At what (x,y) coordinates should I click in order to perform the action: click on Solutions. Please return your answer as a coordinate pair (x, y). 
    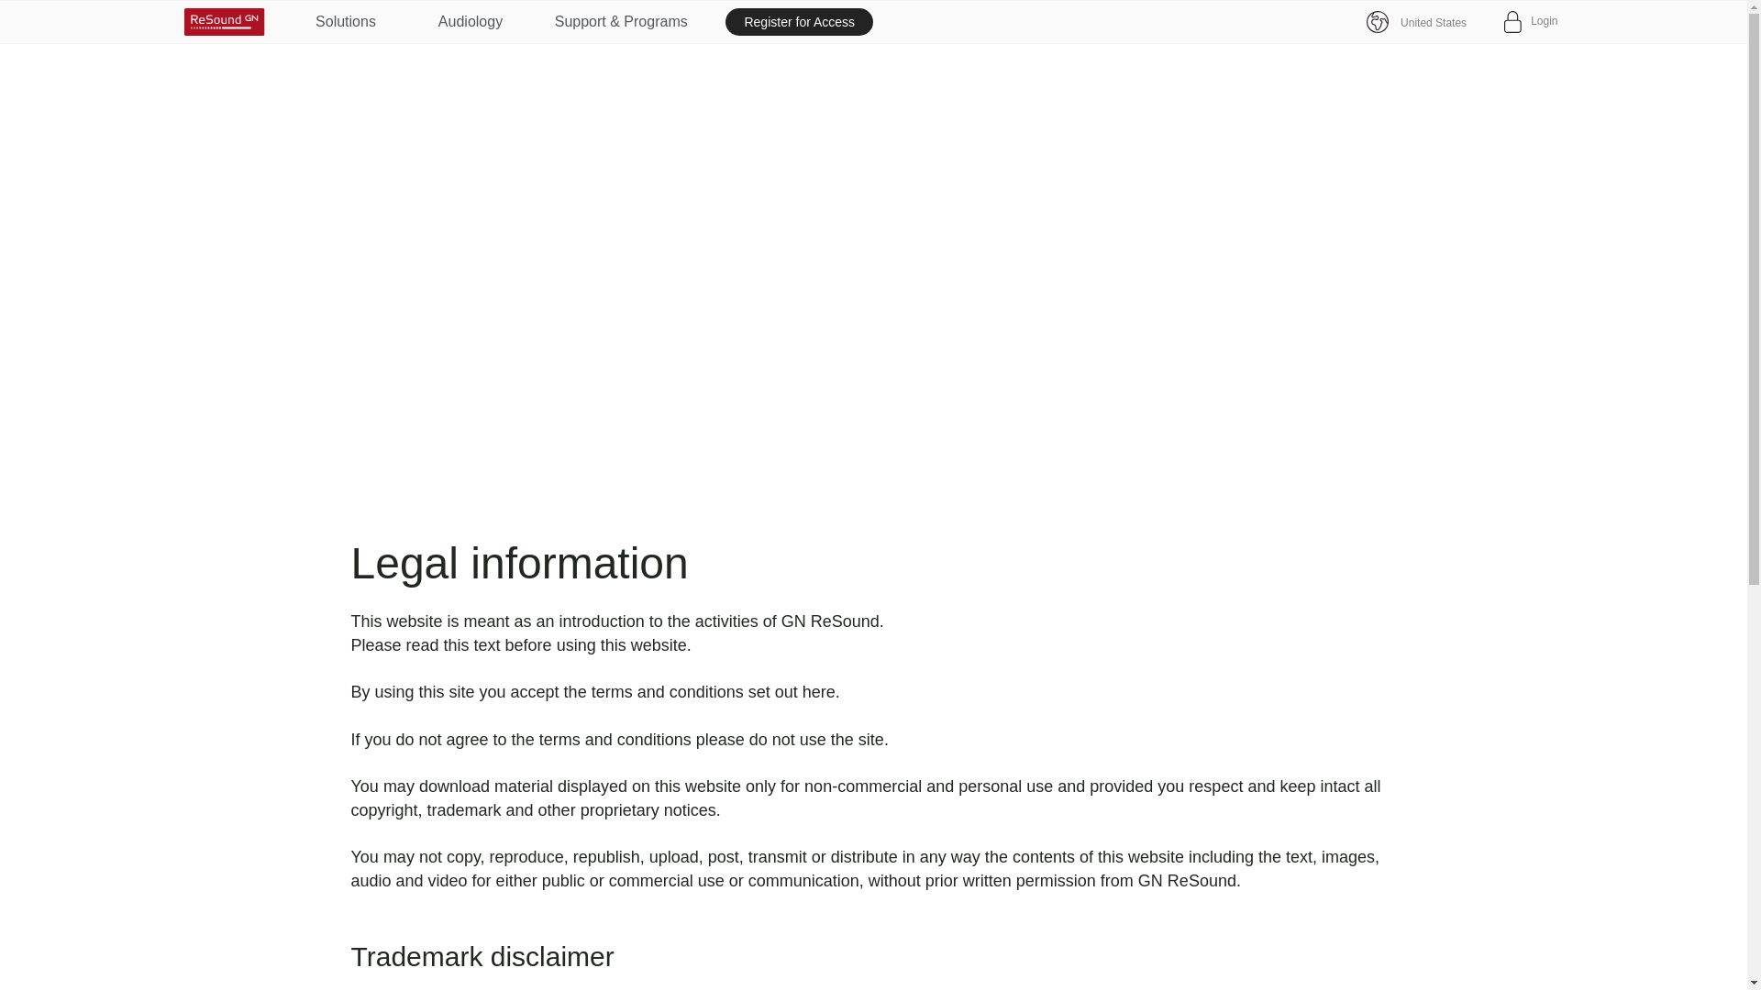
    Looking at the image, I should click on (345, 22).